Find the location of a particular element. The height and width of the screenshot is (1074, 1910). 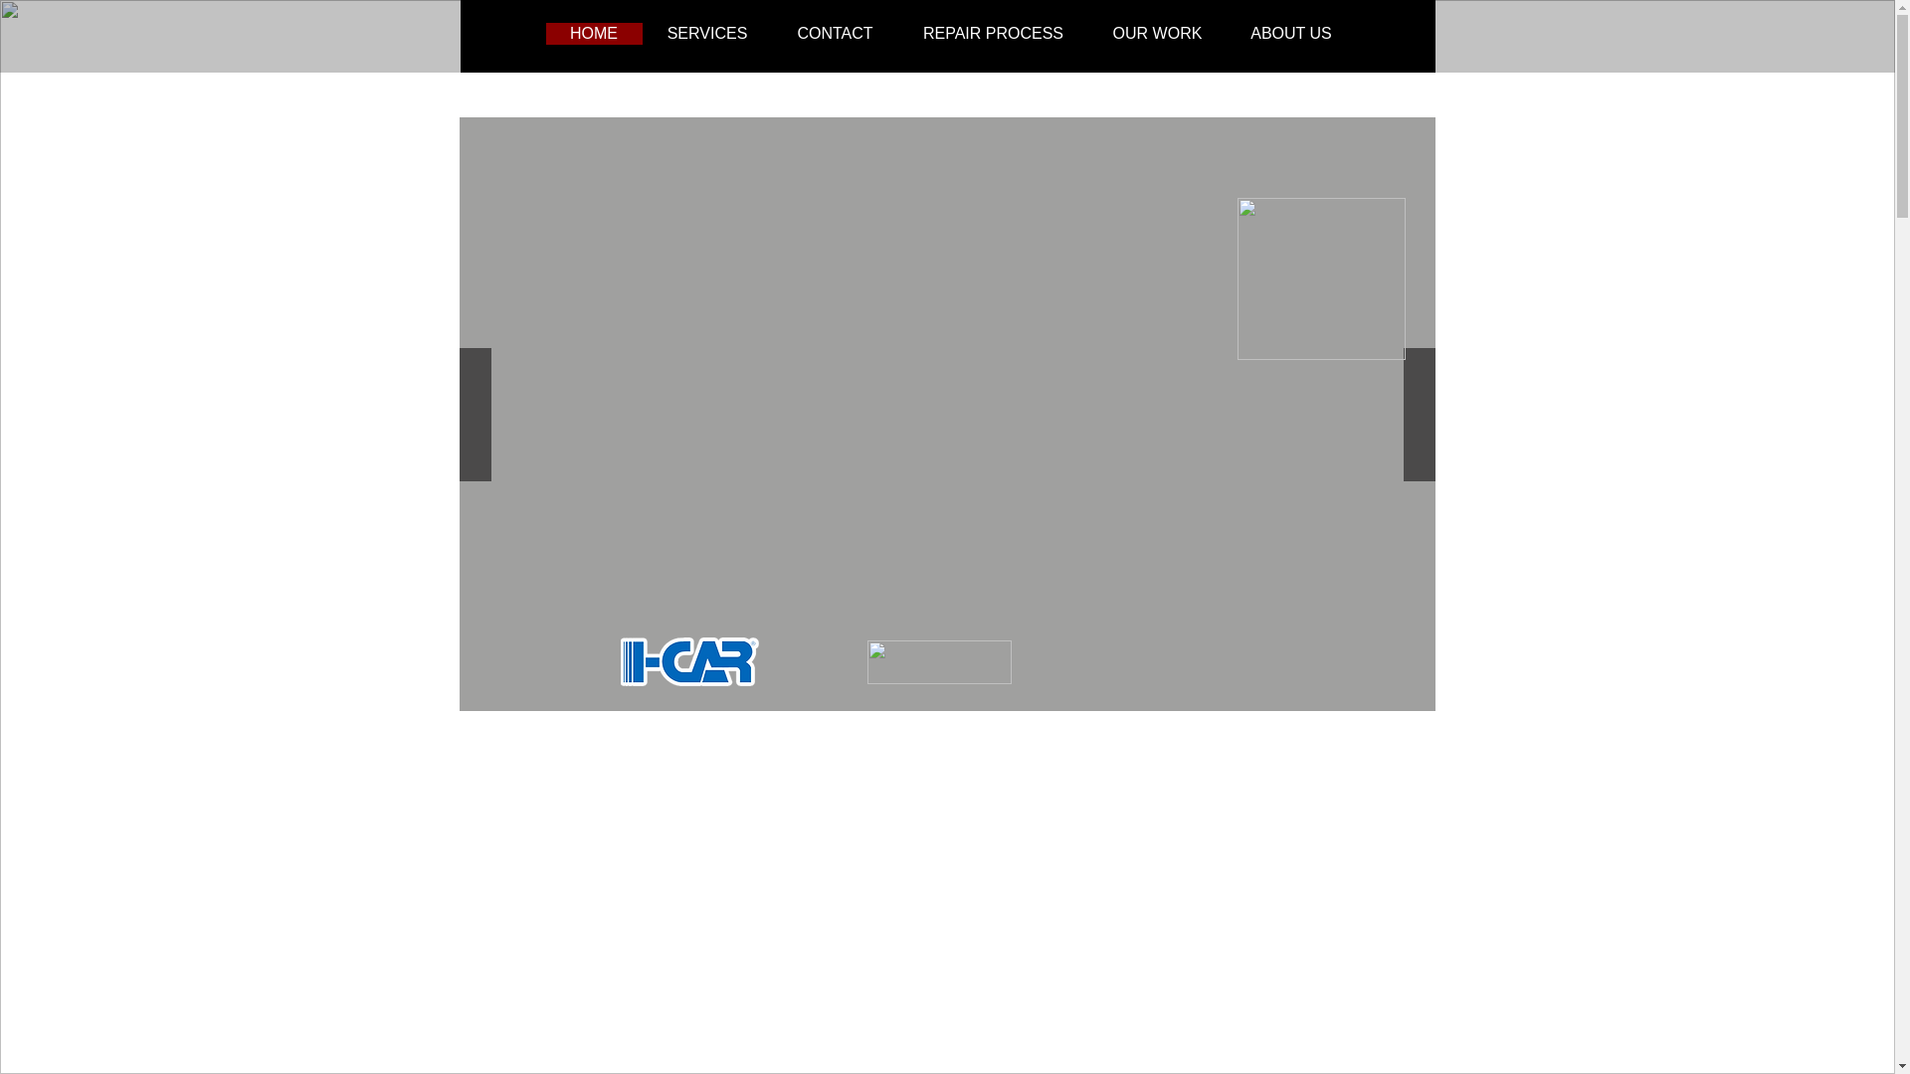

HOME is located at coordinates (593, 34).